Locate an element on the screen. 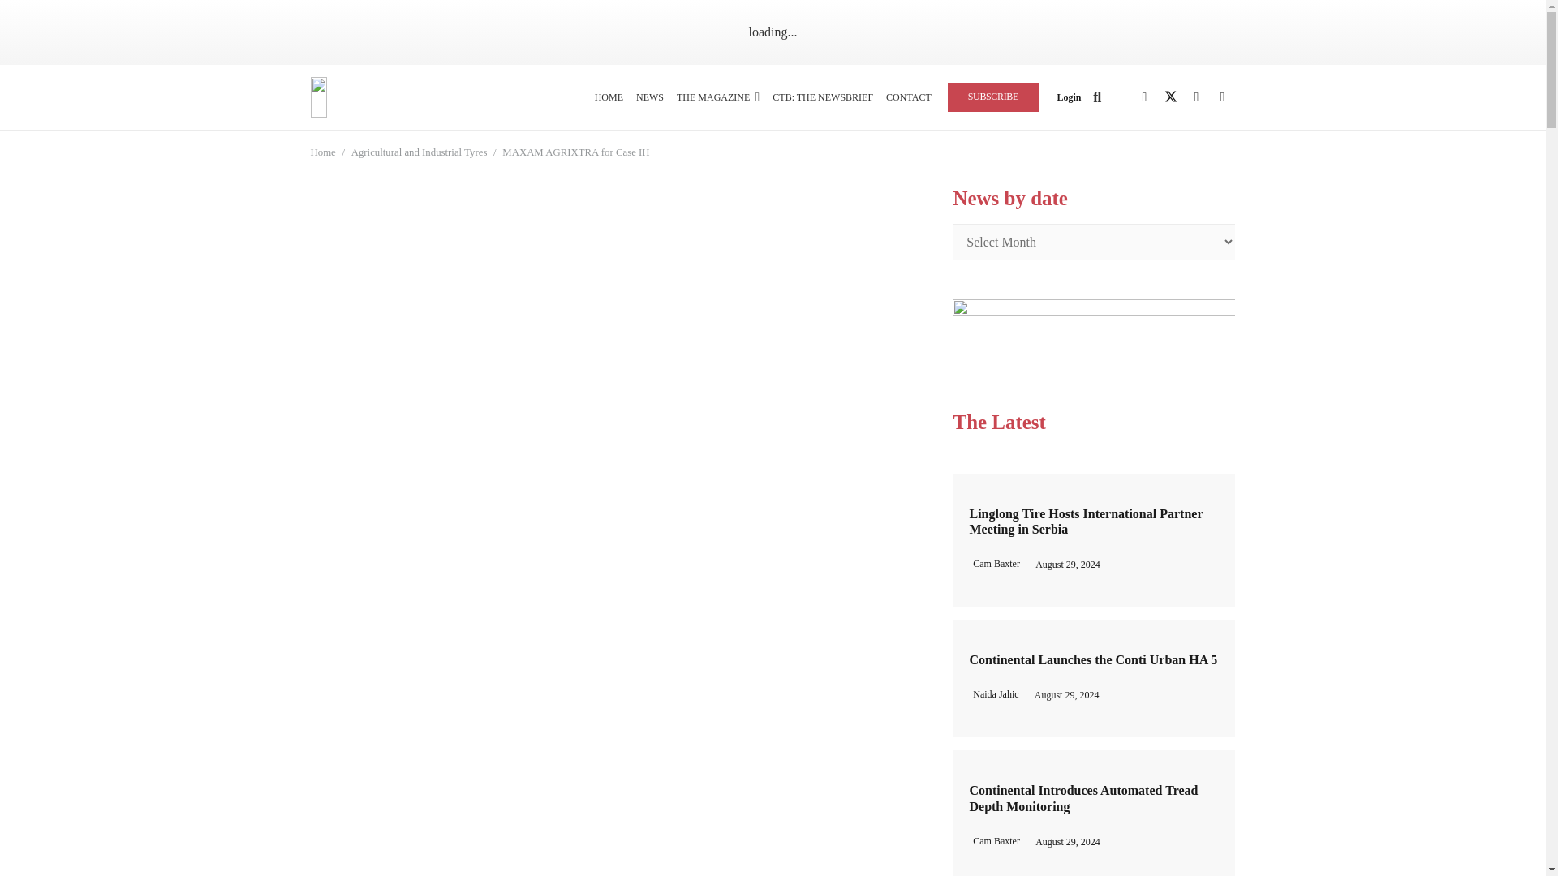 This screenshot has width=1558, height=876. Login is located at coordinates (1068, 97).